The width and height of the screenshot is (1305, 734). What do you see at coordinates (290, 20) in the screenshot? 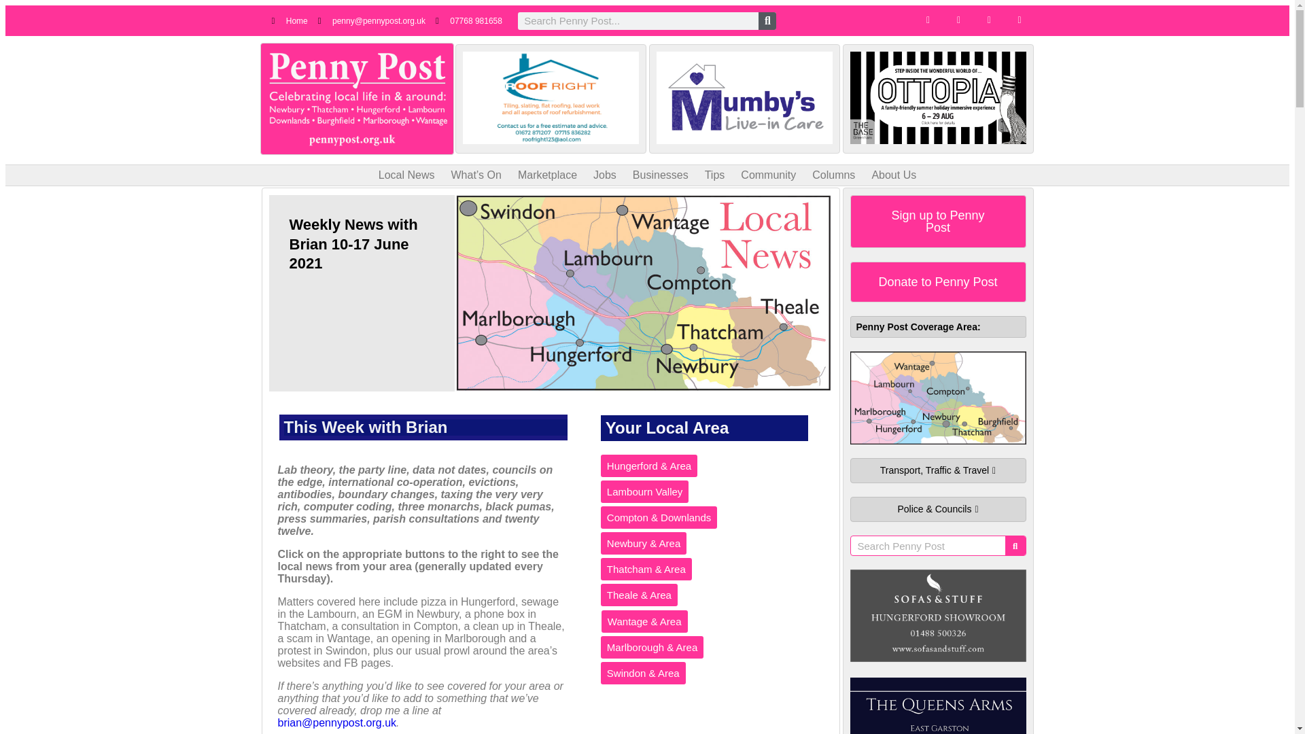
I see `Home` at bounding box center [290, 20].